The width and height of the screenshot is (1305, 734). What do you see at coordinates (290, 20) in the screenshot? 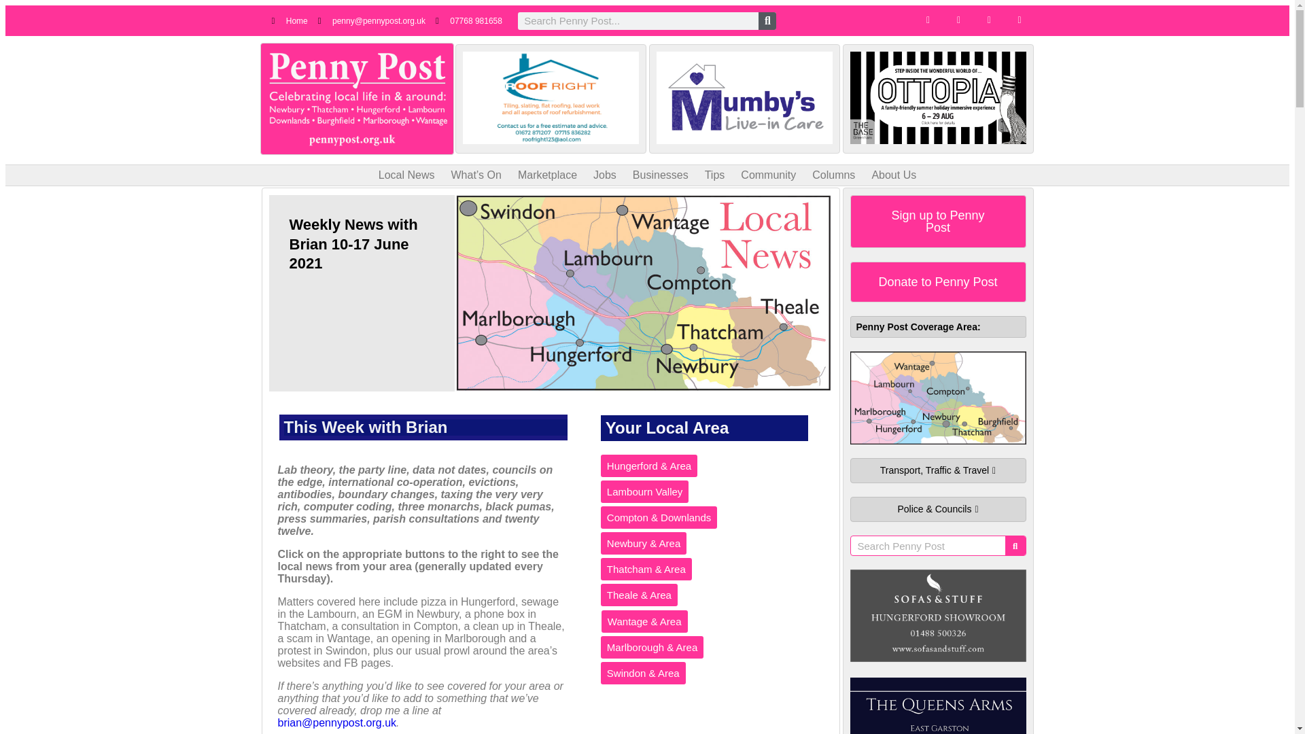
I see `Home` at bounding box center [290, 20].